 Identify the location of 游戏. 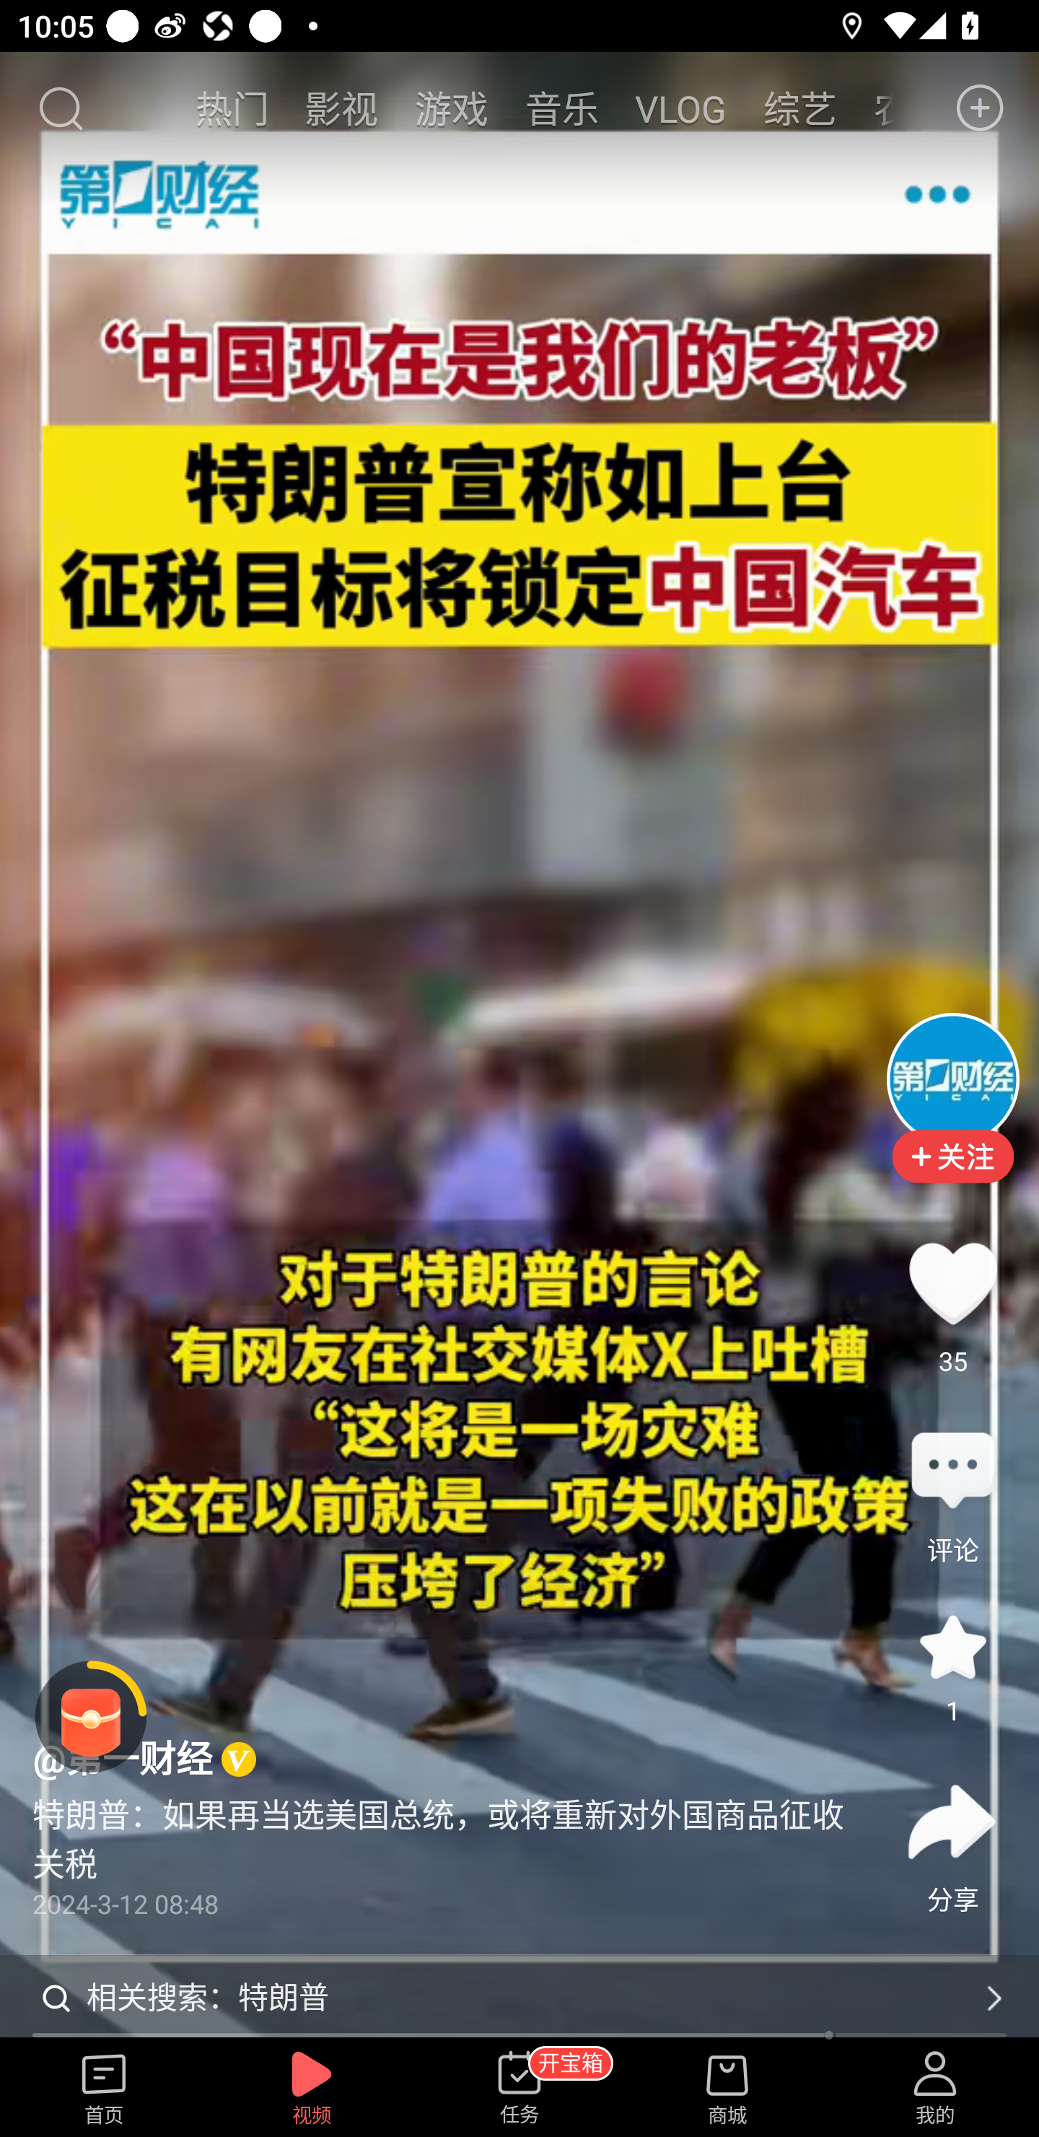
(452, 108).